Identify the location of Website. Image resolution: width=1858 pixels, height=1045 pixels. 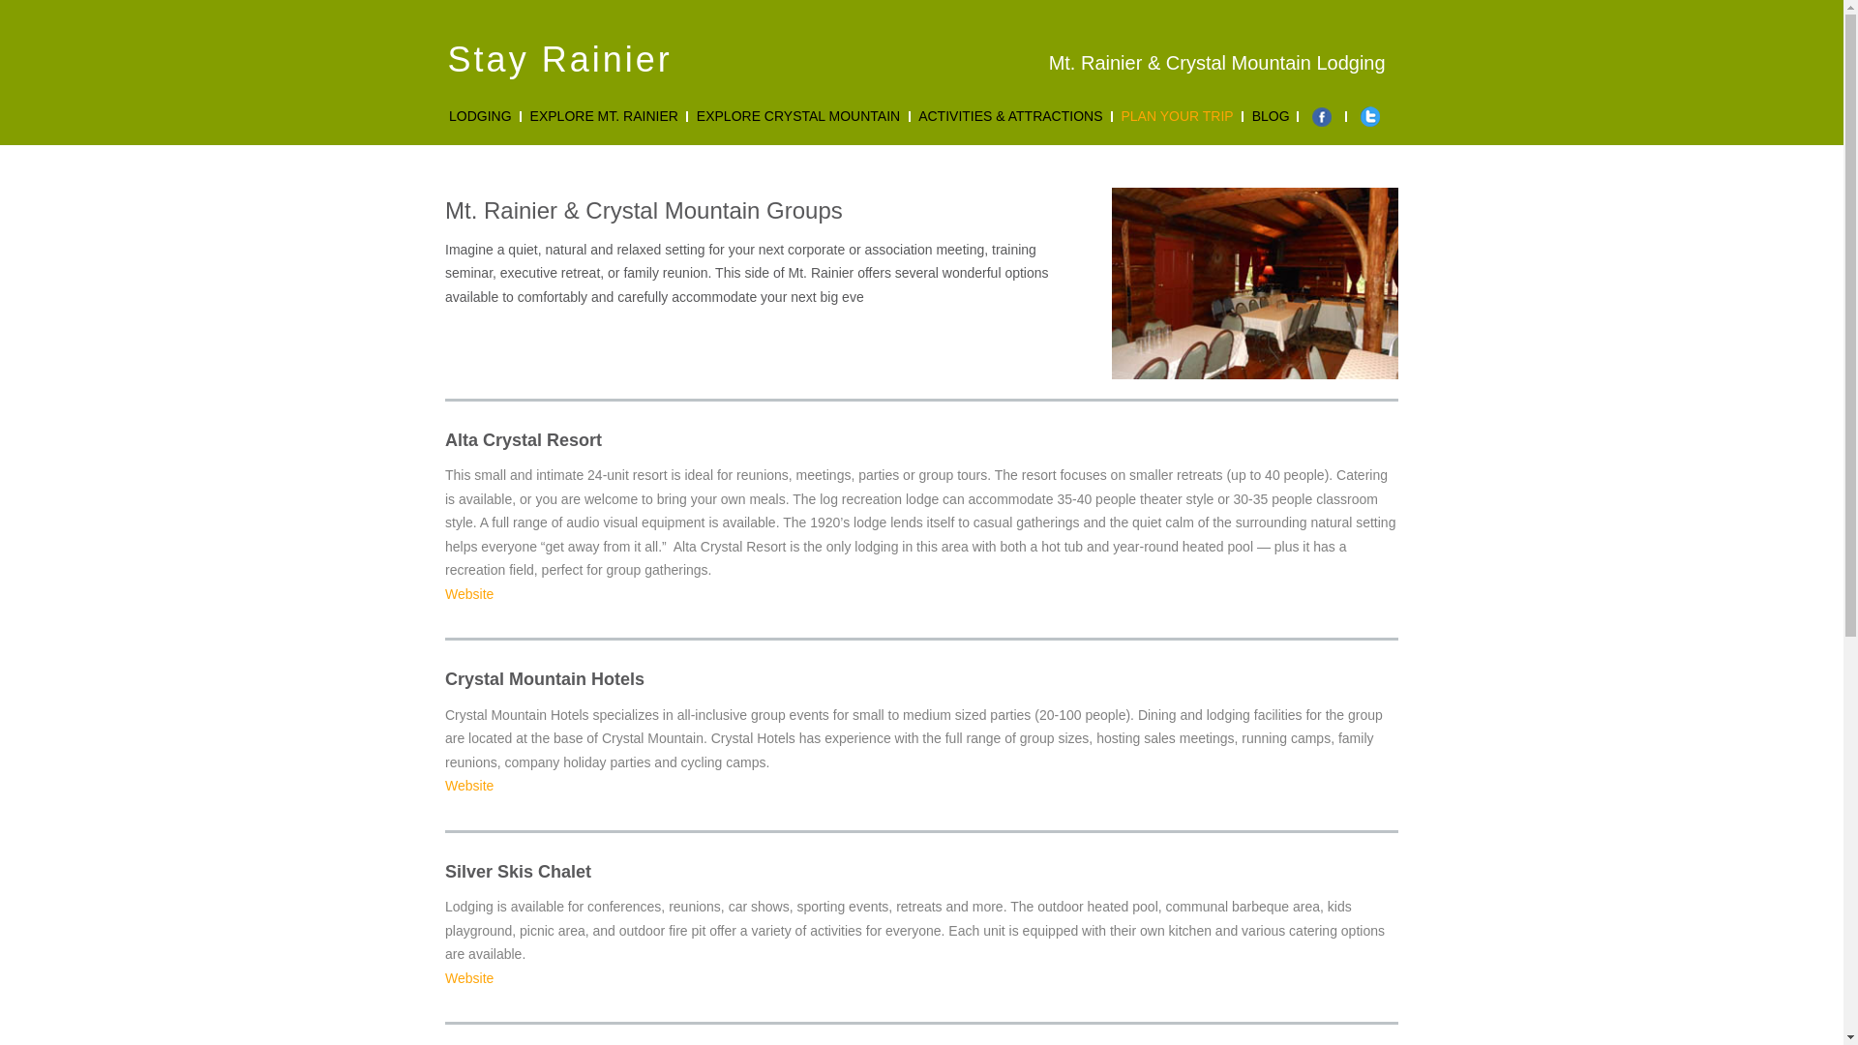
(469, 978).